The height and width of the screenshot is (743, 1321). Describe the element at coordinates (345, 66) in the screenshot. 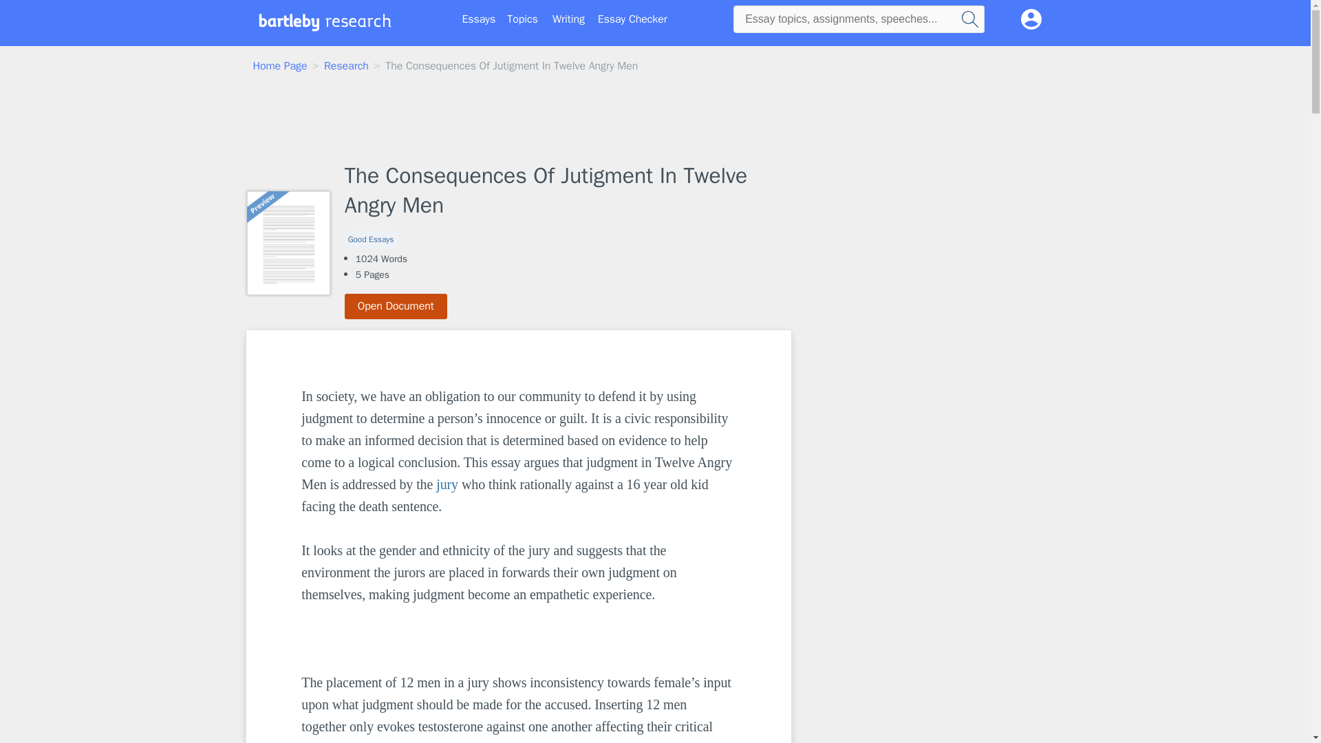

I see `Research` at that location.